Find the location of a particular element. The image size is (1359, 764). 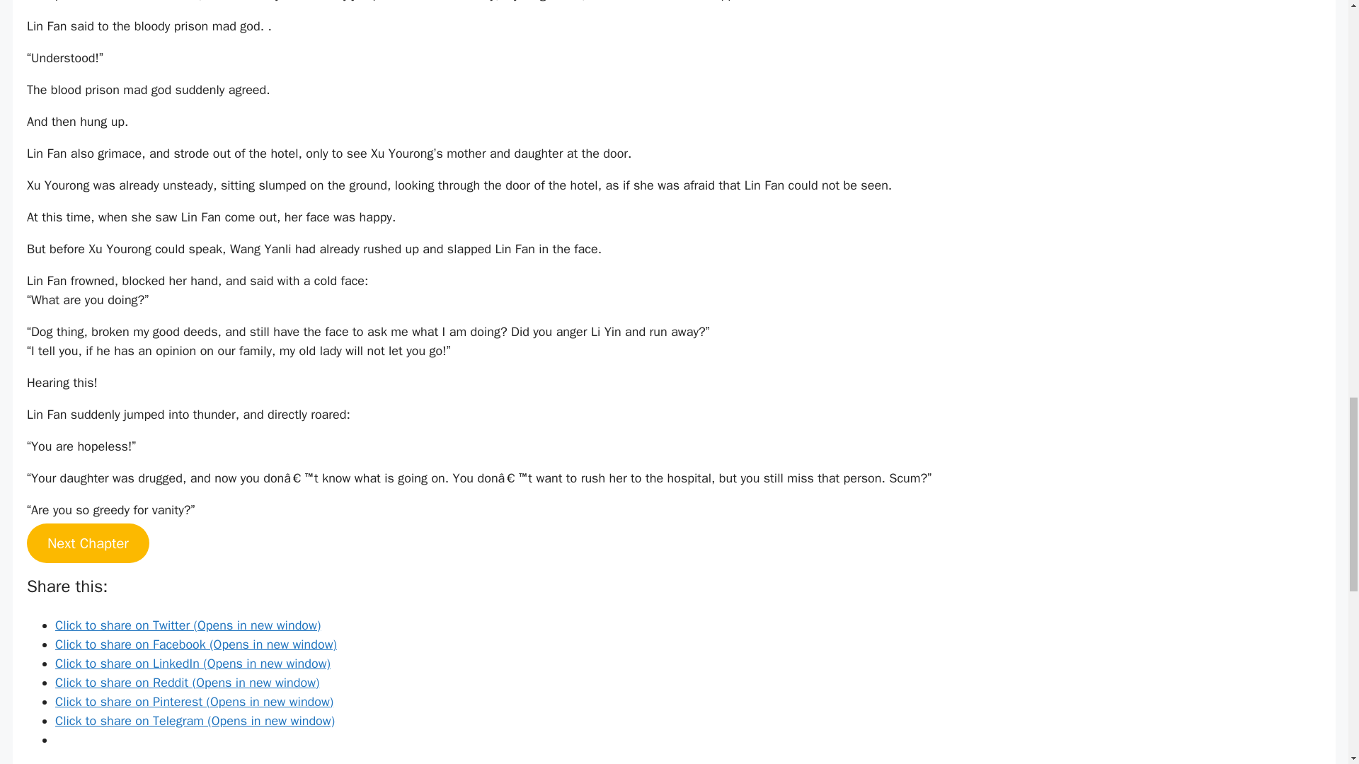

Click to share on Twitter is located at coordinates (188, 625).